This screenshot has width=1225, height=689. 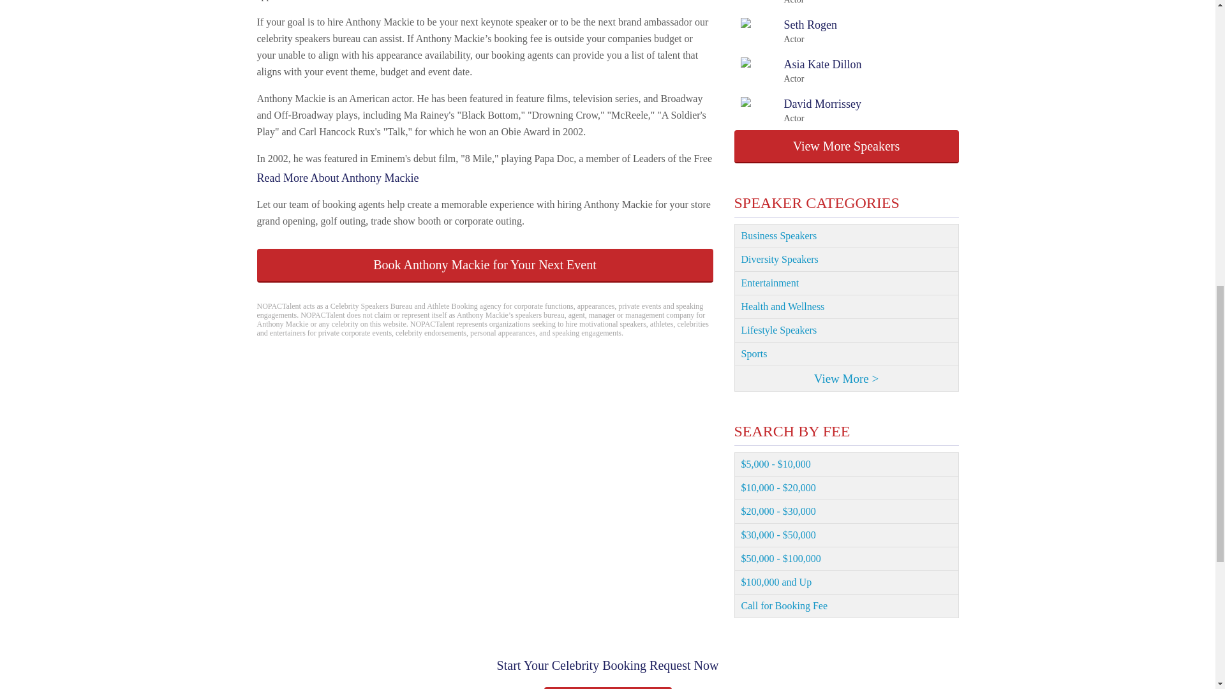 What do you see at coordinates (800, 110) in the screenshot?
I see `Book Anthony Mackie for Your Next Event` at bounding box center [800, 110].